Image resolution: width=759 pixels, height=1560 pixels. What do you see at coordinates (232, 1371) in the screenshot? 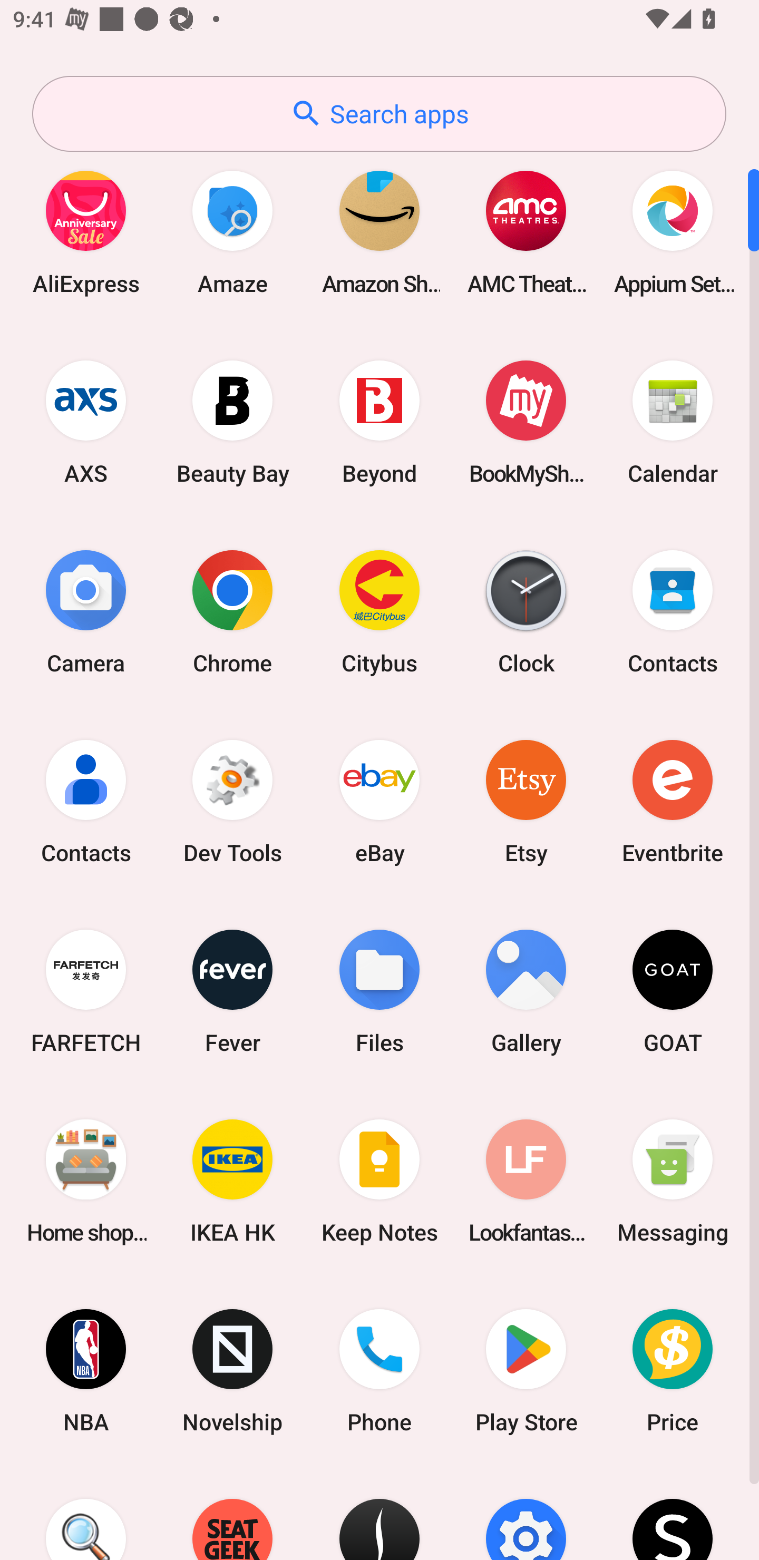
I see `Novelship` at bounding box center [232, 1371].